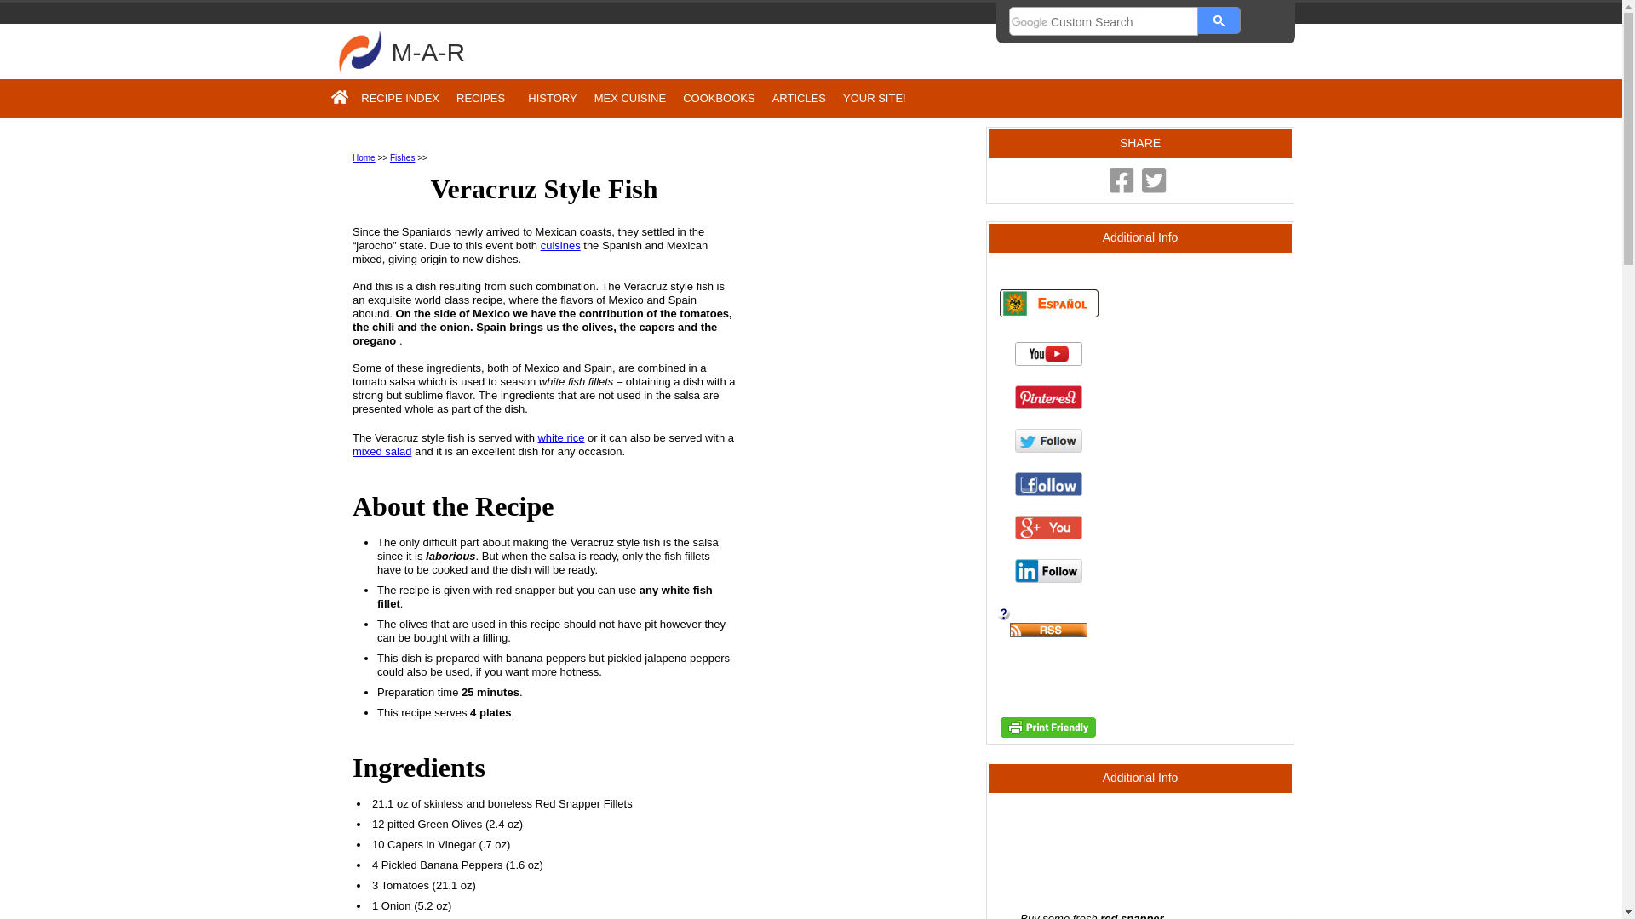 The height and width of the screenshot is (919, 1635). I want to click on M-A-R, so click(429, 51).